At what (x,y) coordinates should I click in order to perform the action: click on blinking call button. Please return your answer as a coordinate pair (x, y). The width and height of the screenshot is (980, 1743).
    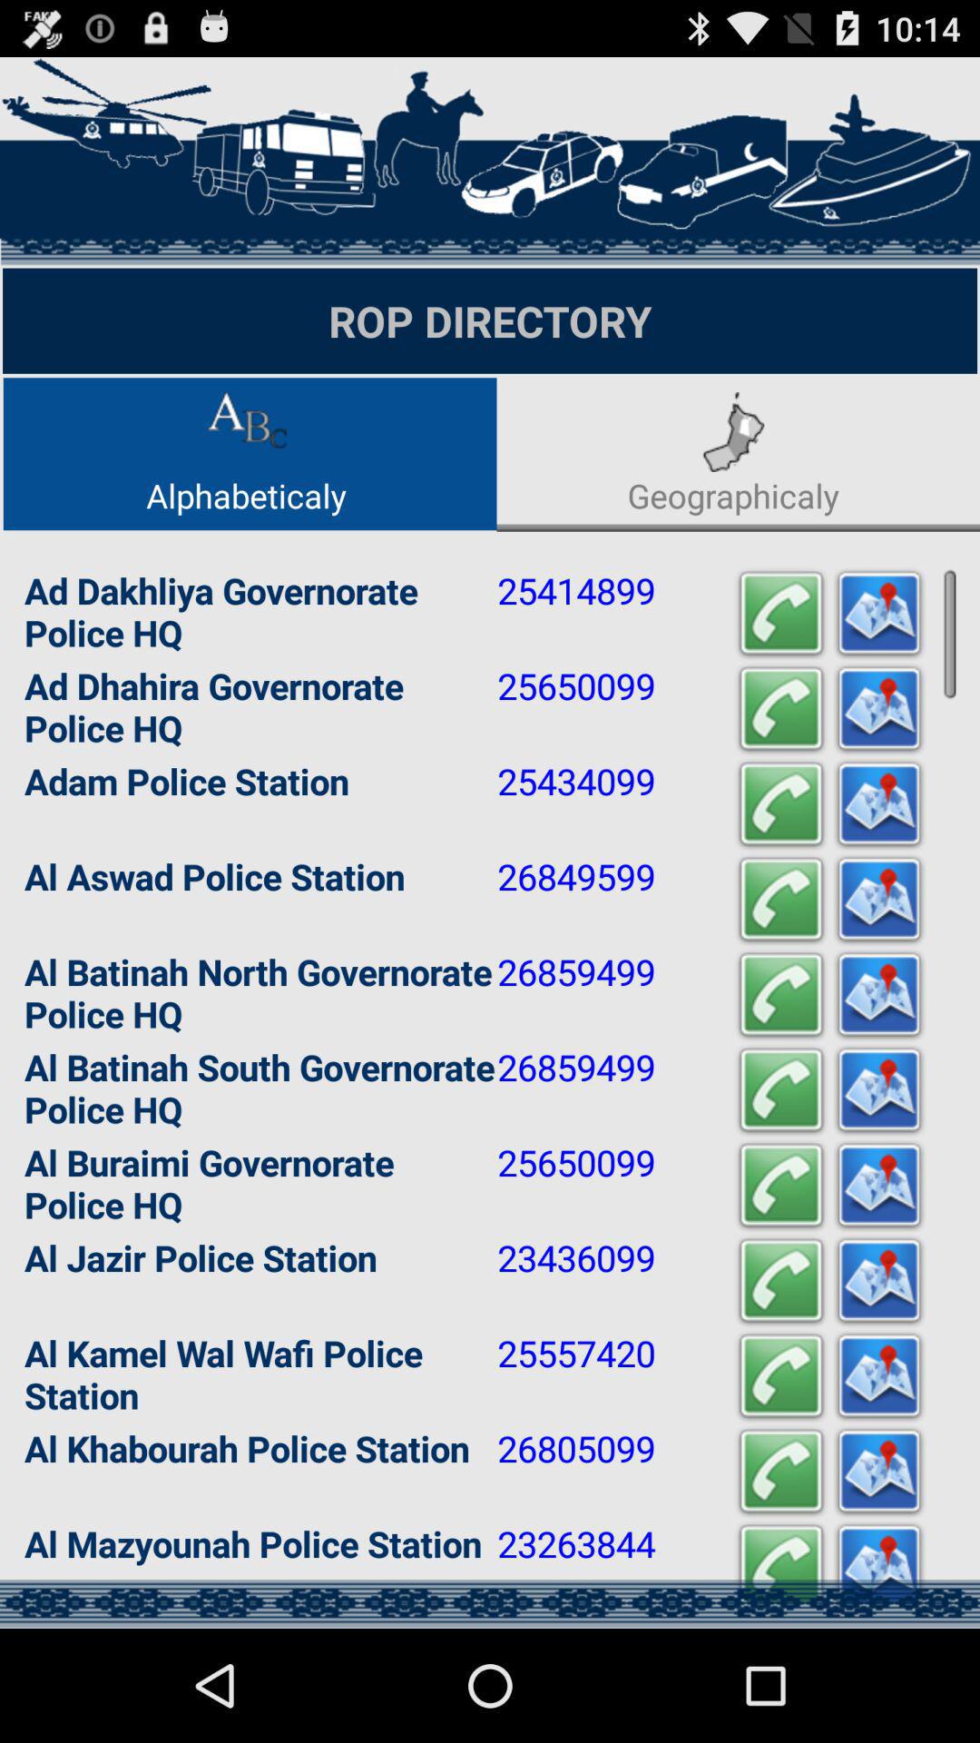
    Looking at the image, I should click on (781, 804).